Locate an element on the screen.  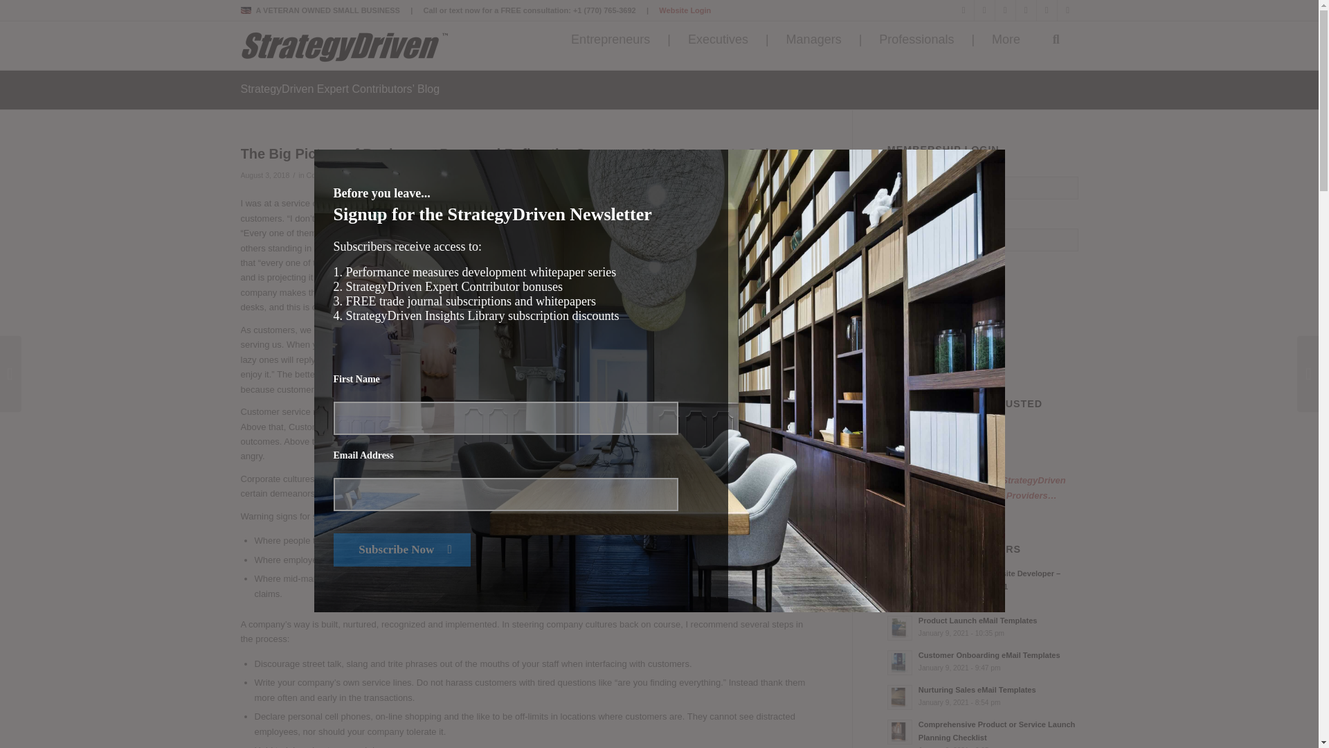
Entrepreneurs is located at coordinates (610, 40).